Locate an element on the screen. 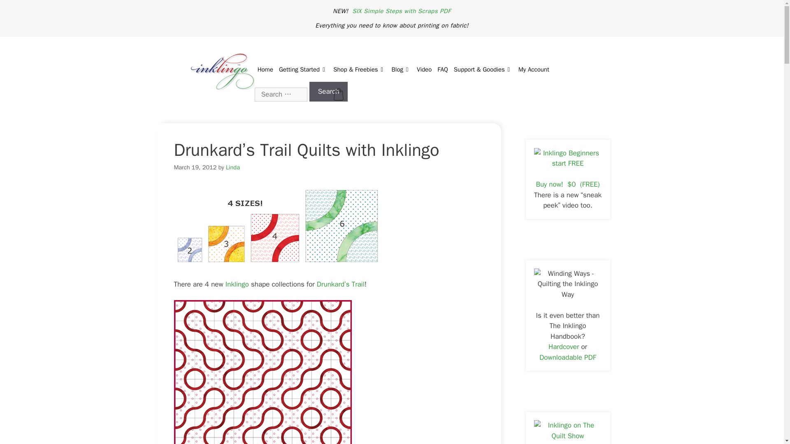 The image size is (790, 444). Drunkard's Trail is located at coordinates (339, 284).